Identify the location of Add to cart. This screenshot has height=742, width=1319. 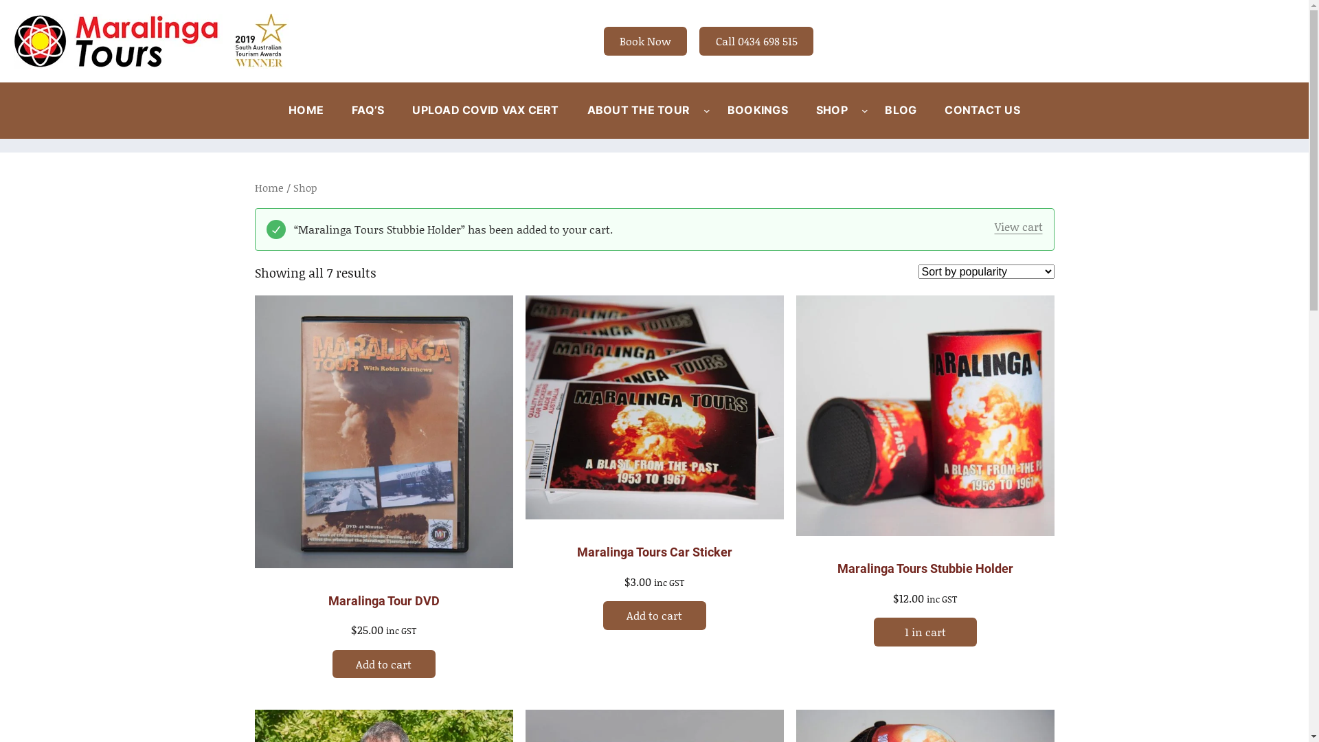
(384, 664).